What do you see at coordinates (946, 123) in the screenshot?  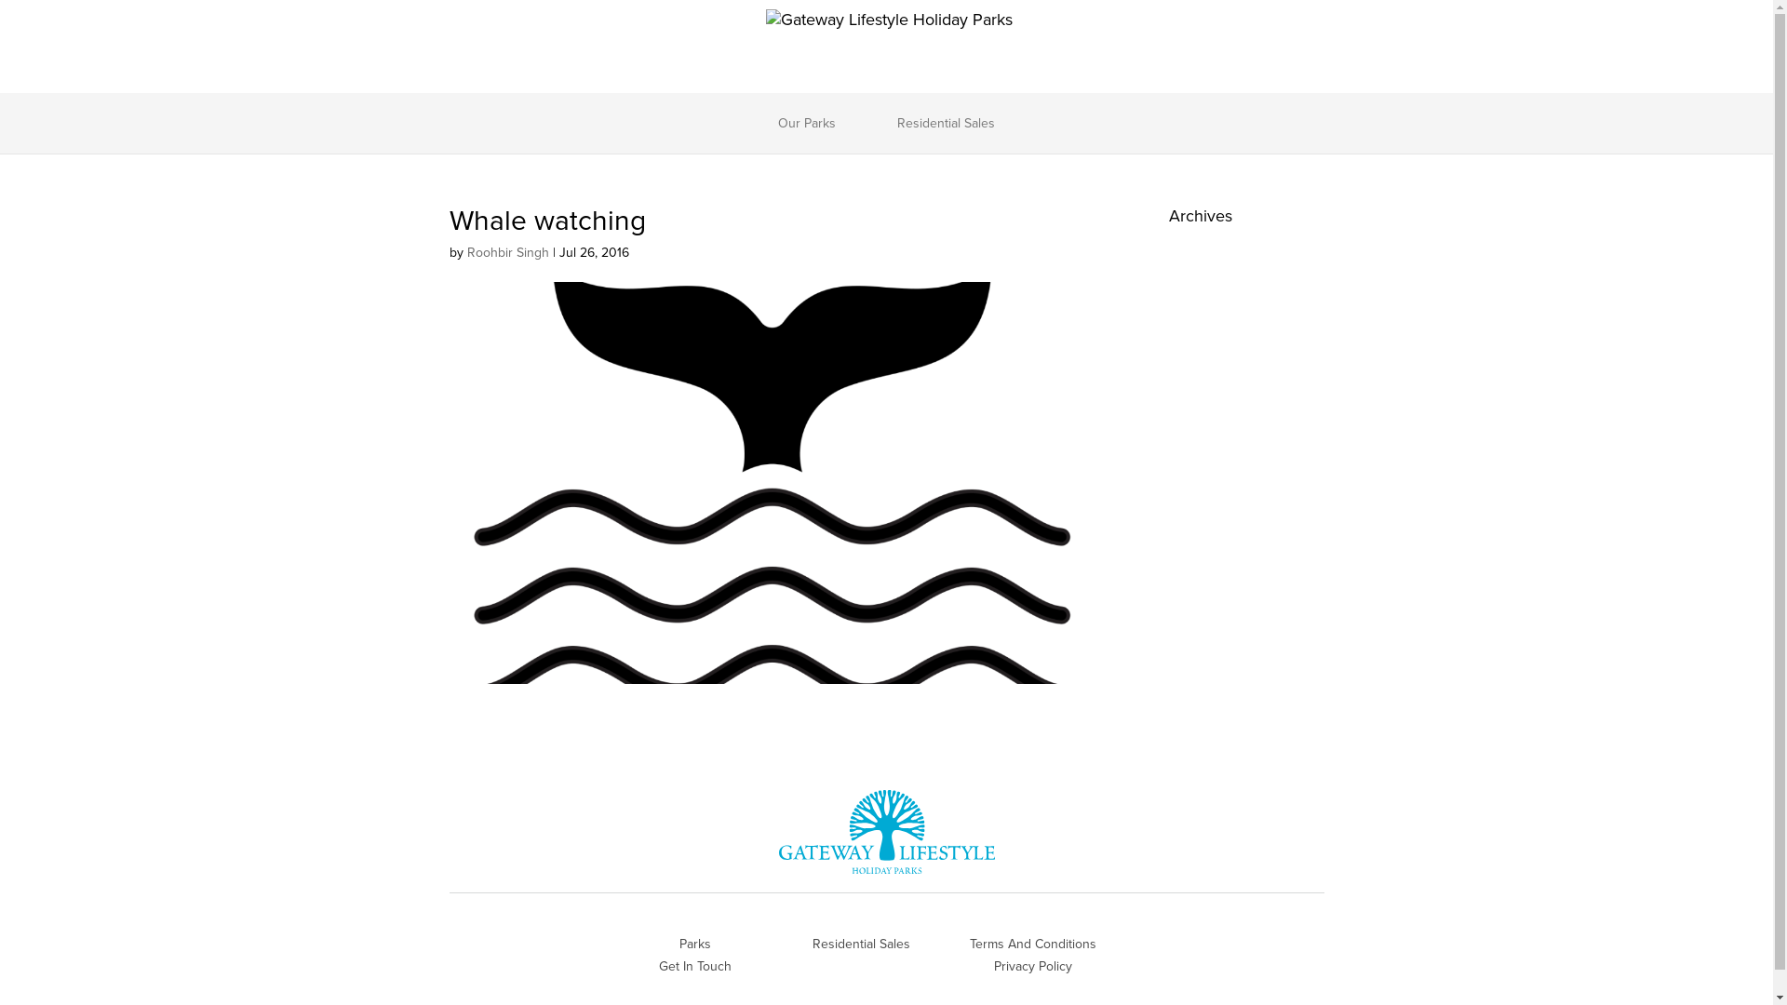 I see `Residential Sales` at bounding box center [946, 123].